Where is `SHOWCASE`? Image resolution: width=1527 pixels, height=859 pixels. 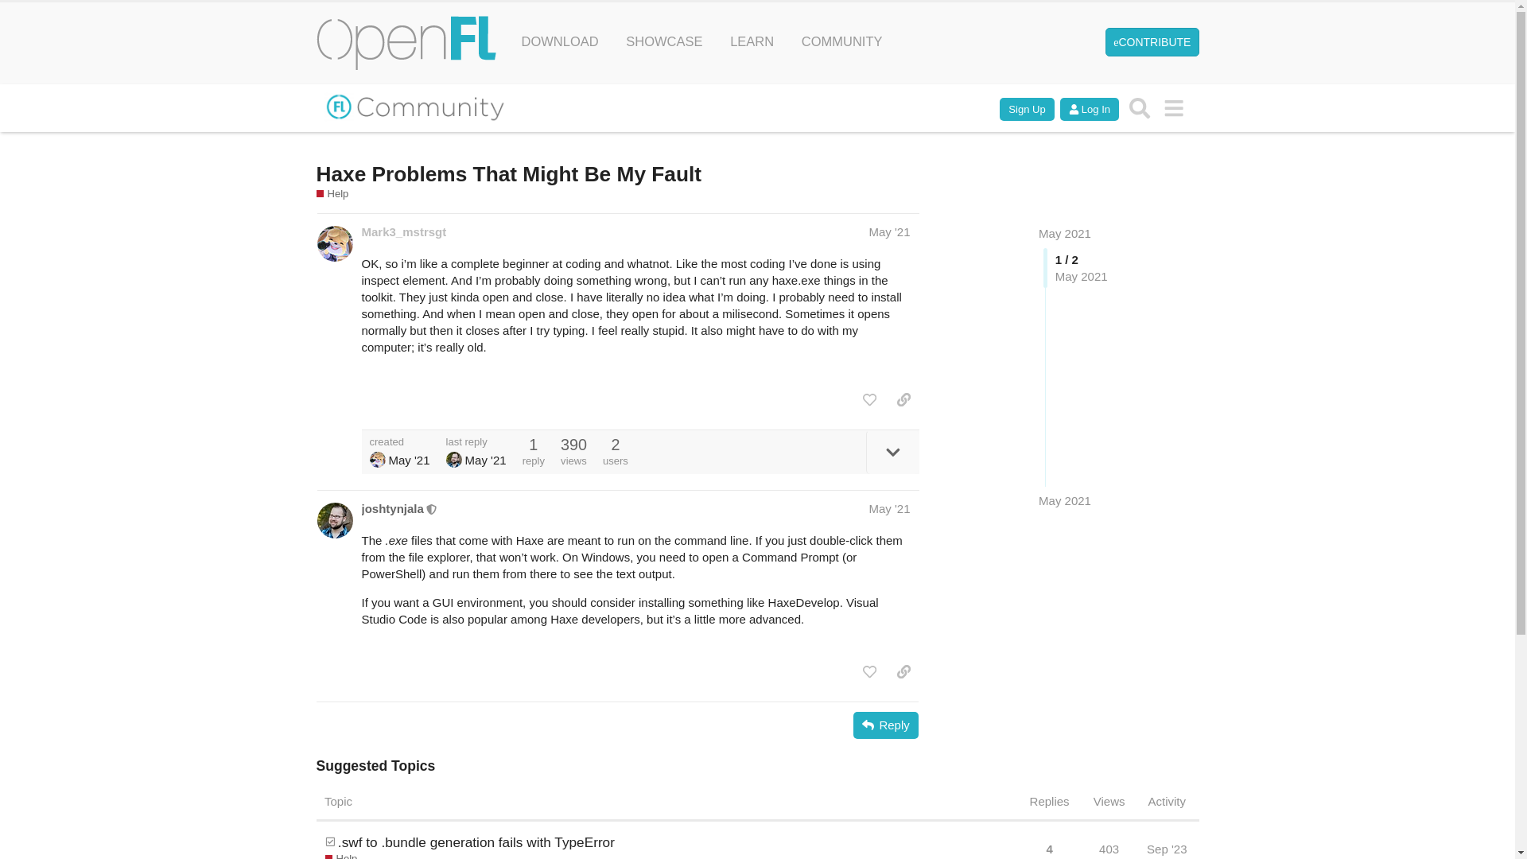
SHOWCASE is located at coordinates (663, 41).